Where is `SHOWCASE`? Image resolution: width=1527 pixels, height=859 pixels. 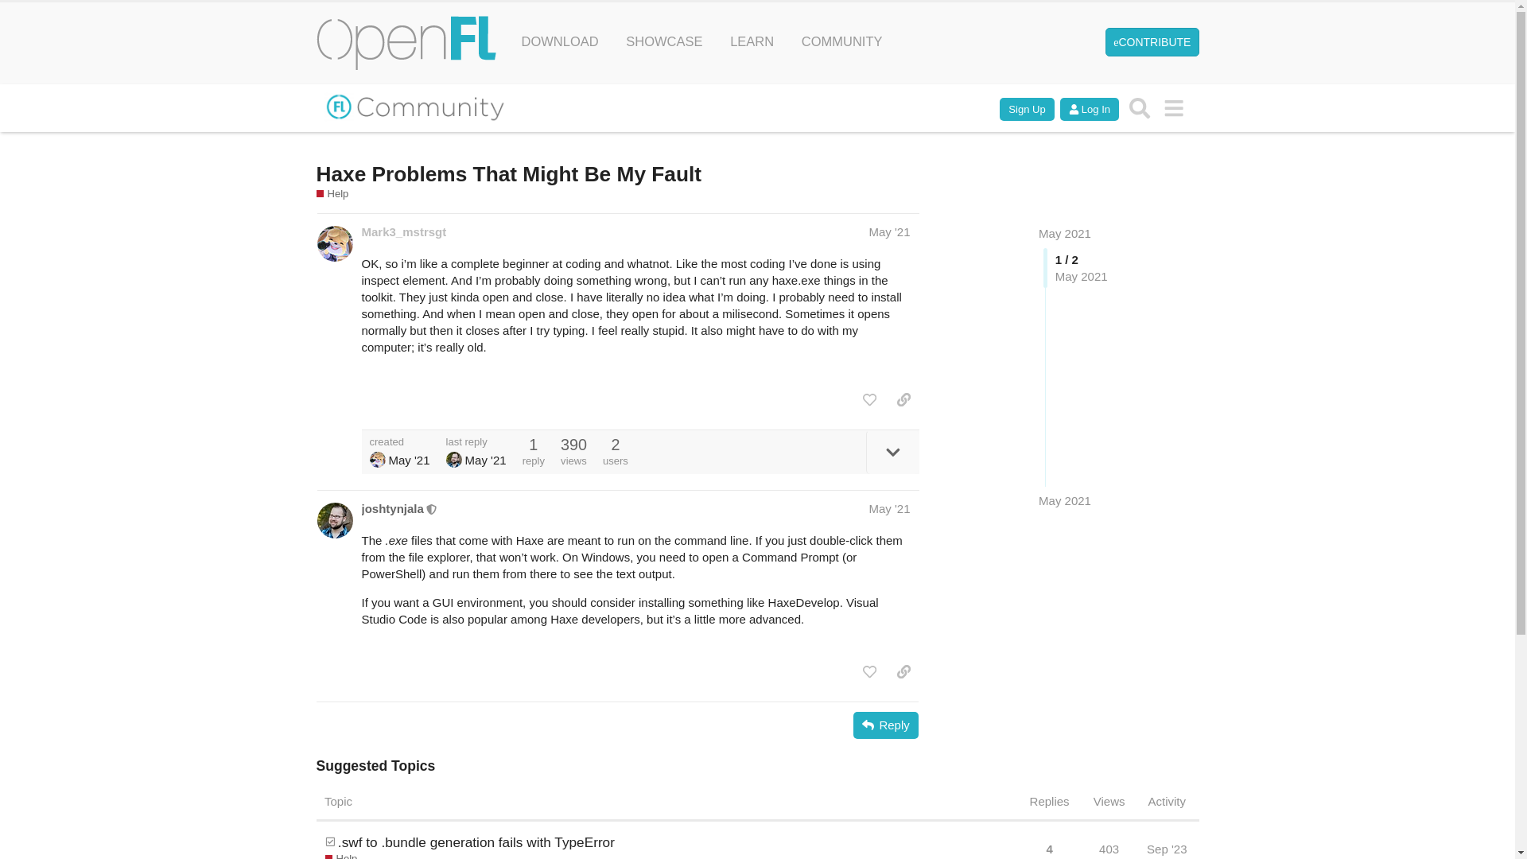
SHOWCASE is located at coordinates (663, 41).